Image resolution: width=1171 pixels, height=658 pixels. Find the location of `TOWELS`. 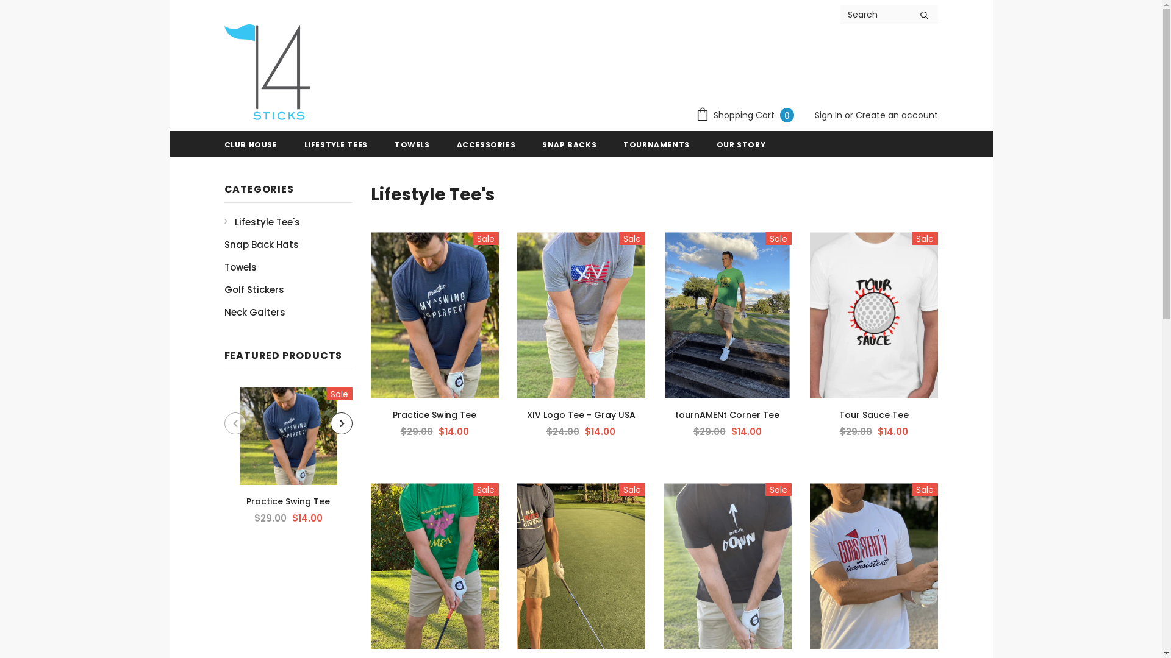

TOWELS is located at coordinates (412, 144).